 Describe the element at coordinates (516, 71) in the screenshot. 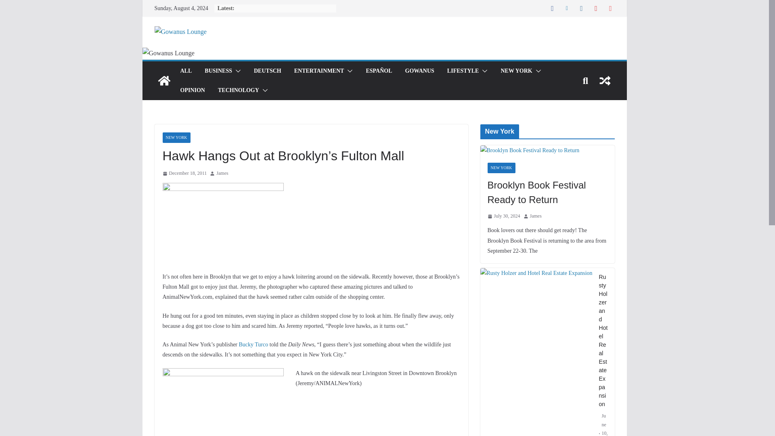

I see `NEW YORK` at that location.